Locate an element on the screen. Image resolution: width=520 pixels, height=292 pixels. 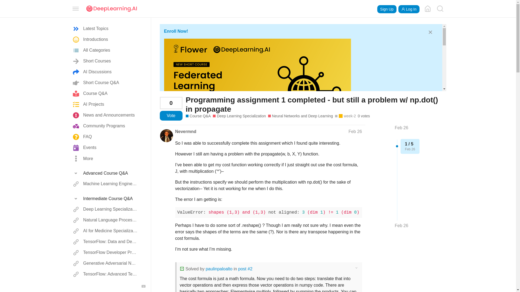
:star2: is located at coordinates (167, 244).